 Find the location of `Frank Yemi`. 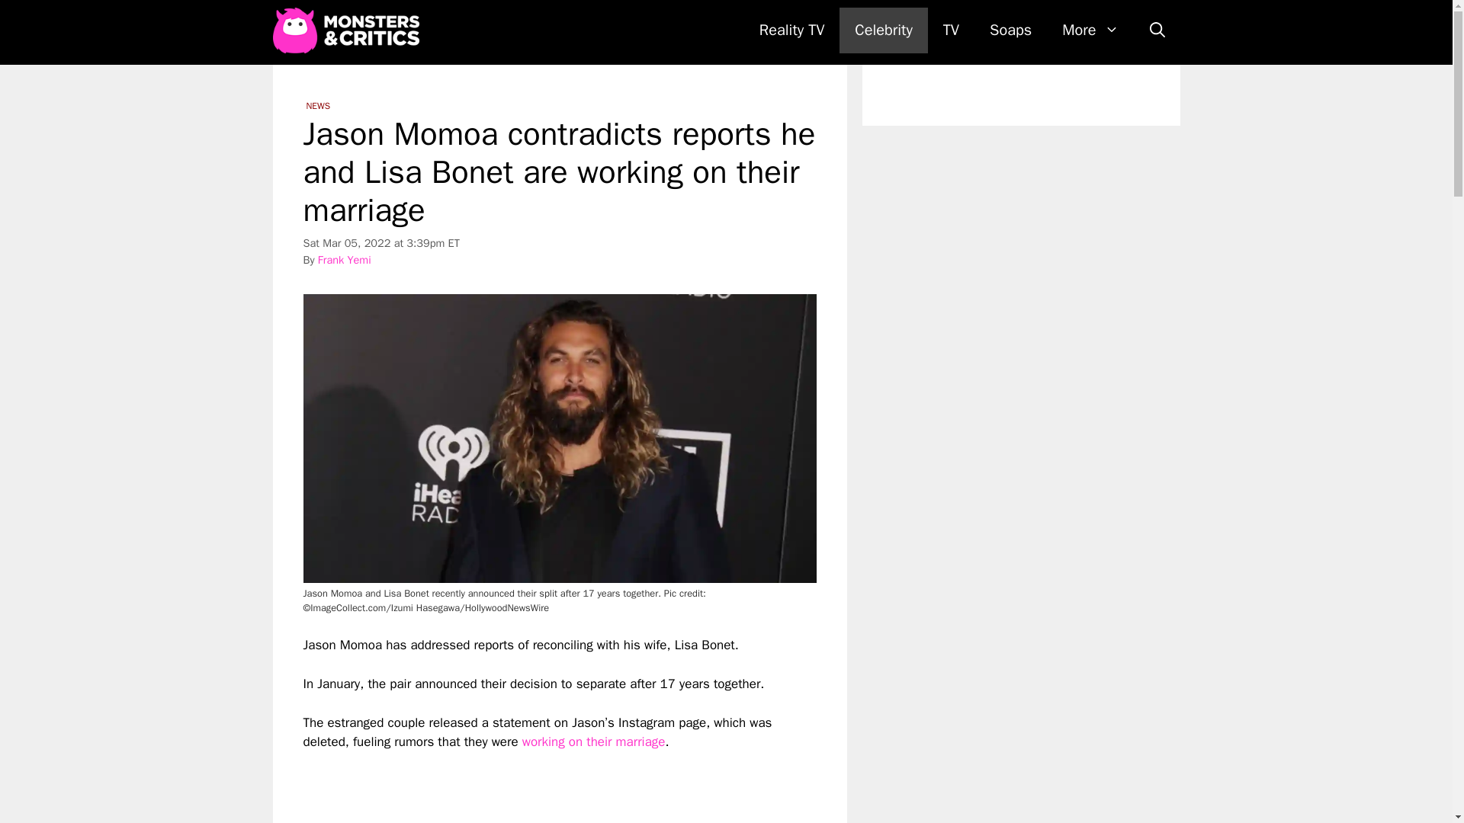

Frank Yemi is located at coordinates (345, 259).